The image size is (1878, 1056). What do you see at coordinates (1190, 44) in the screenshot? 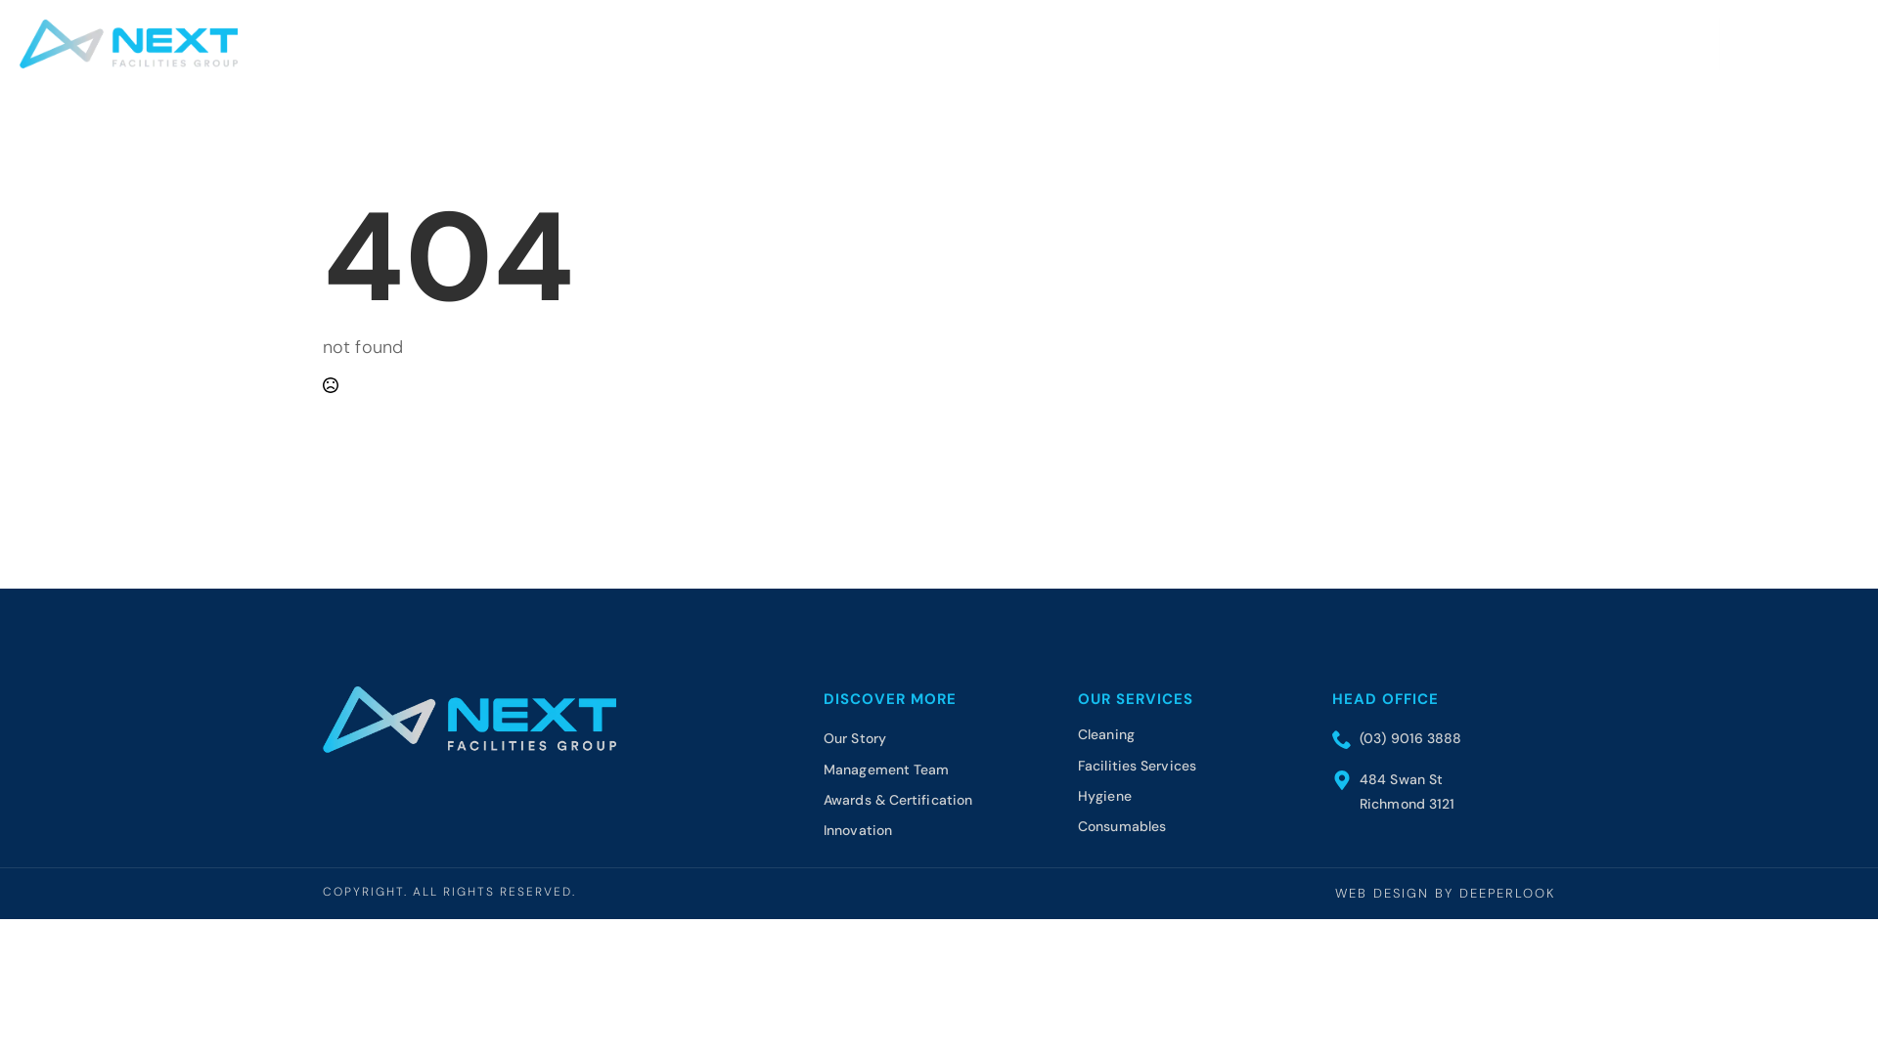
I see `HOME` at bounding box center [1190, 44].